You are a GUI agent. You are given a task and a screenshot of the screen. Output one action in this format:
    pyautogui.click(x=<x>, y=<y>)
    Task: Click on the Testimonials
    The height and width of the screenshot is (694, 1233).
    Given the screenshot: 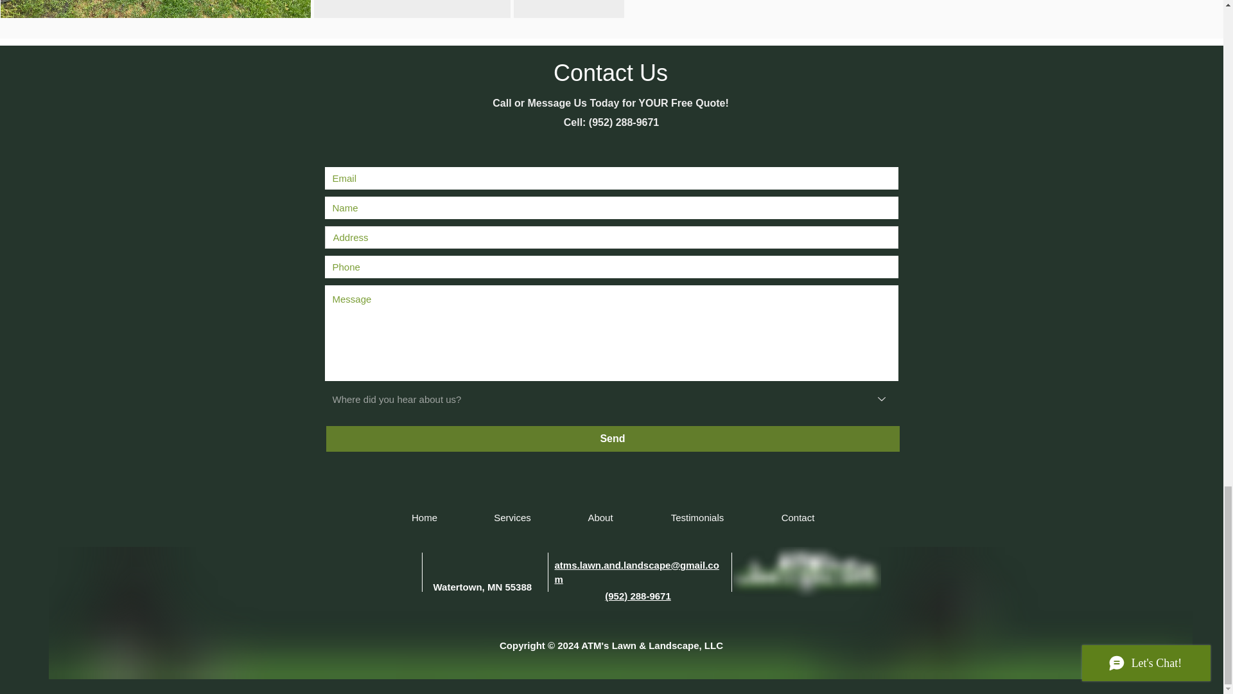 What is the action you would take?
    pyautogui.click(x=697, y=518)
    